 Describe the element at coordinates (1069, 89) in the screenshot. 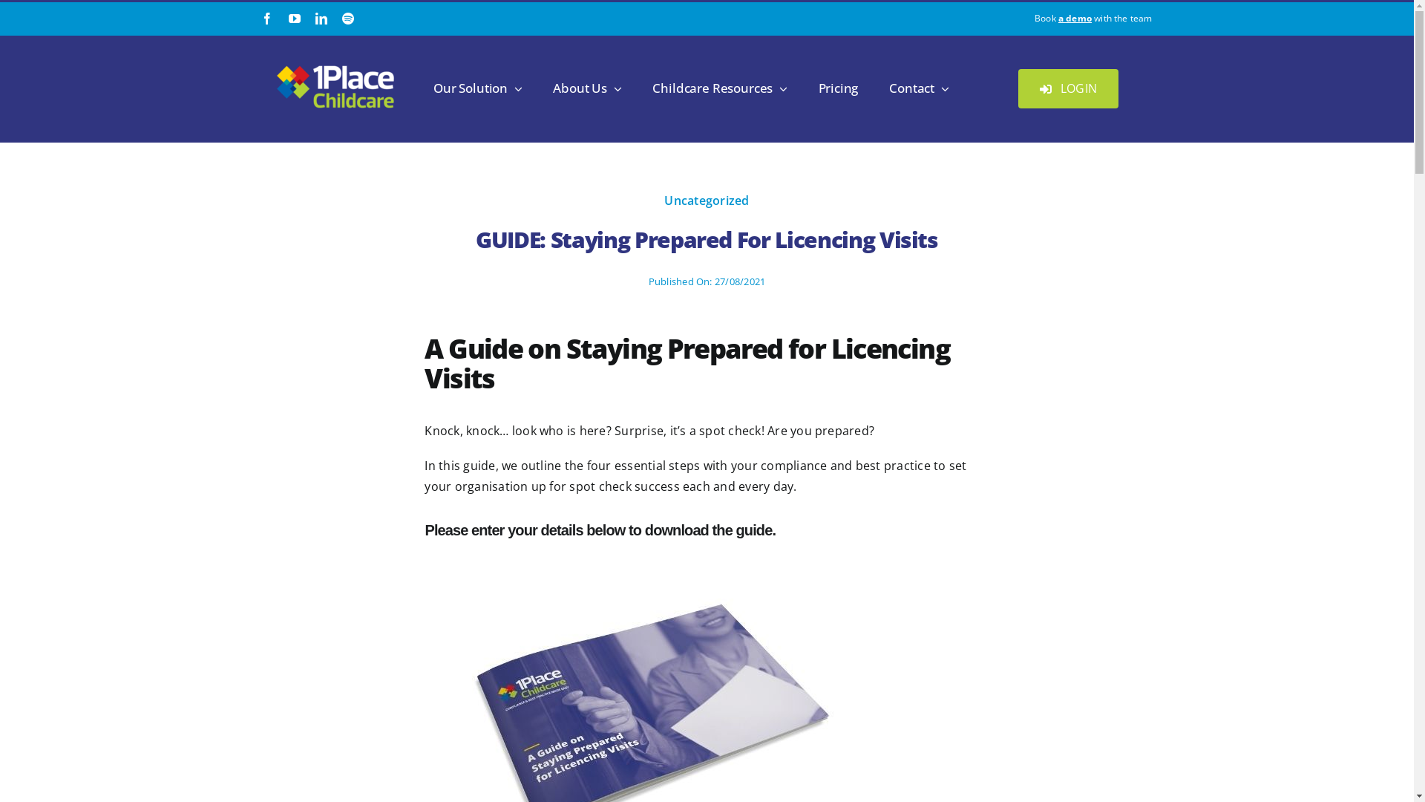

I see `LOGIN` at that location.